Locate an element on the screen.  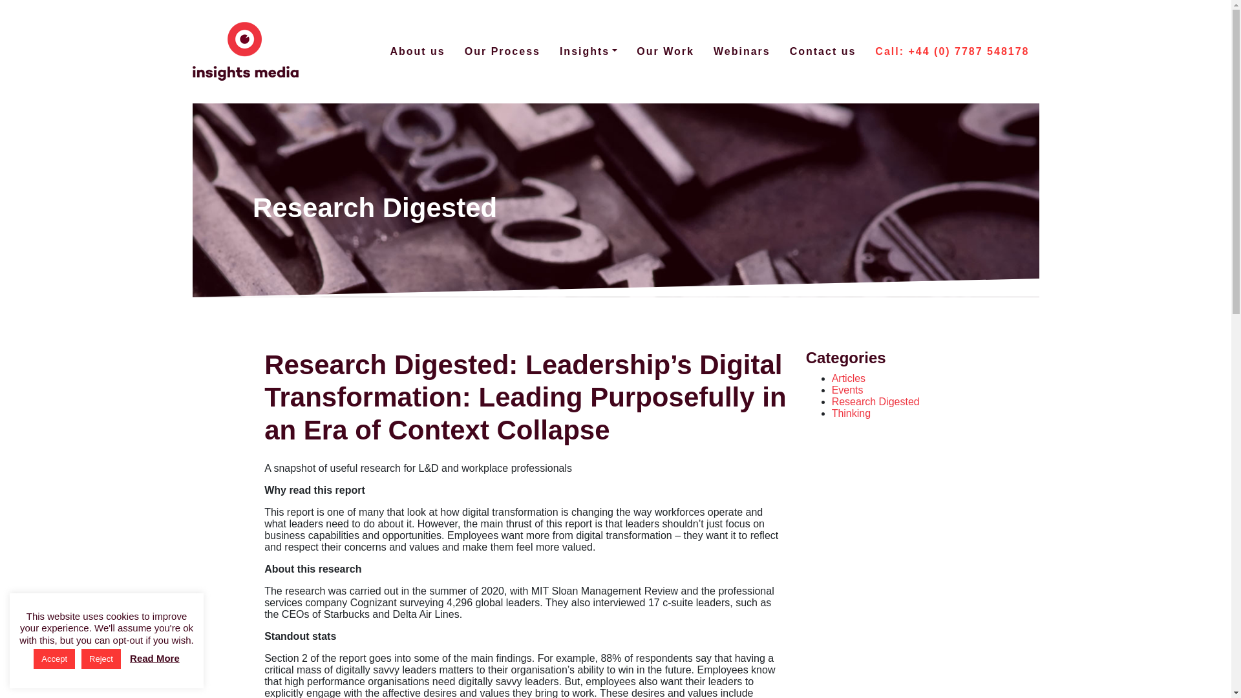
Research Digested is located at coordinates (875, 401).